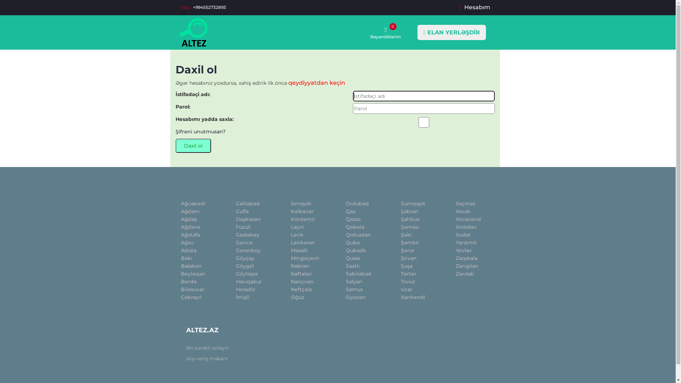 The image size is (681, 383). Describe the element at coordinates (301, 274) in the screenshot. I see `Naftalan` at that location.